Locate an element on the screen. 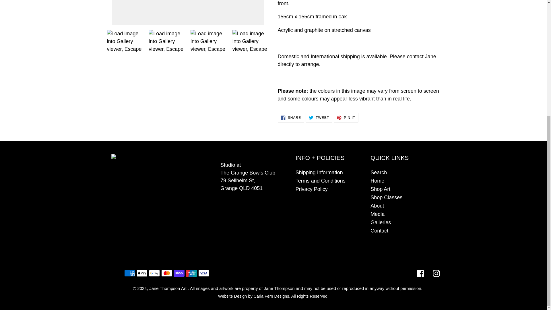  Shipping Information is located at coordinates (346, 118).